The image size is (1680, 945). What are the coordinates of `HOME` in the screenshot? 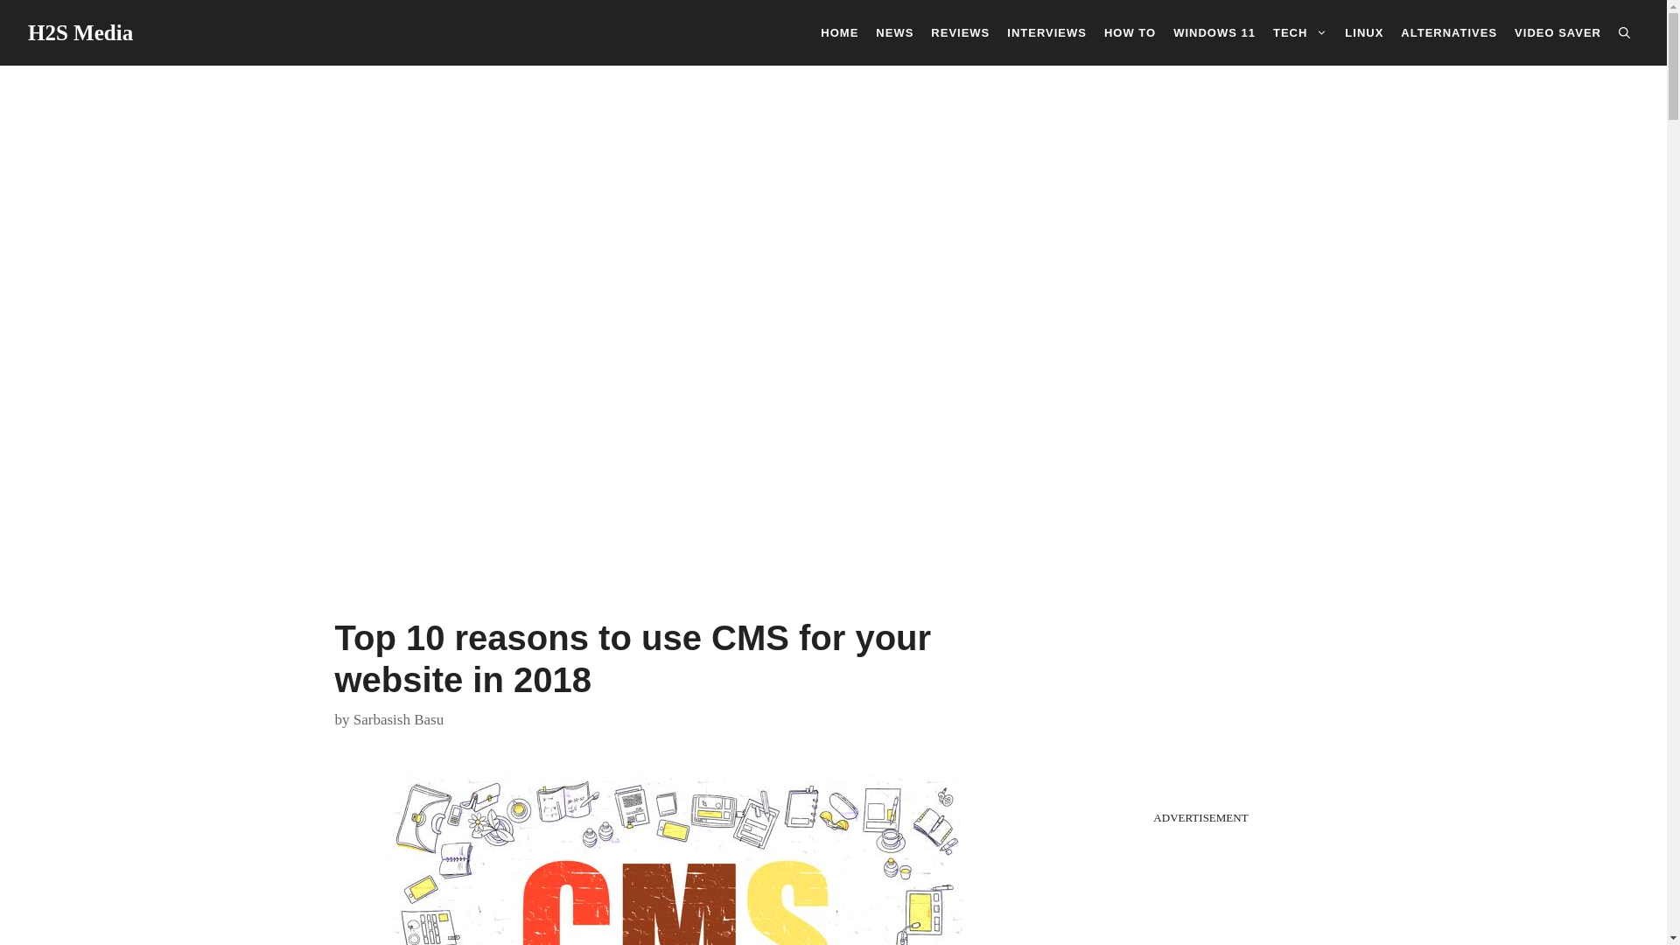 It's located at (838, 31).